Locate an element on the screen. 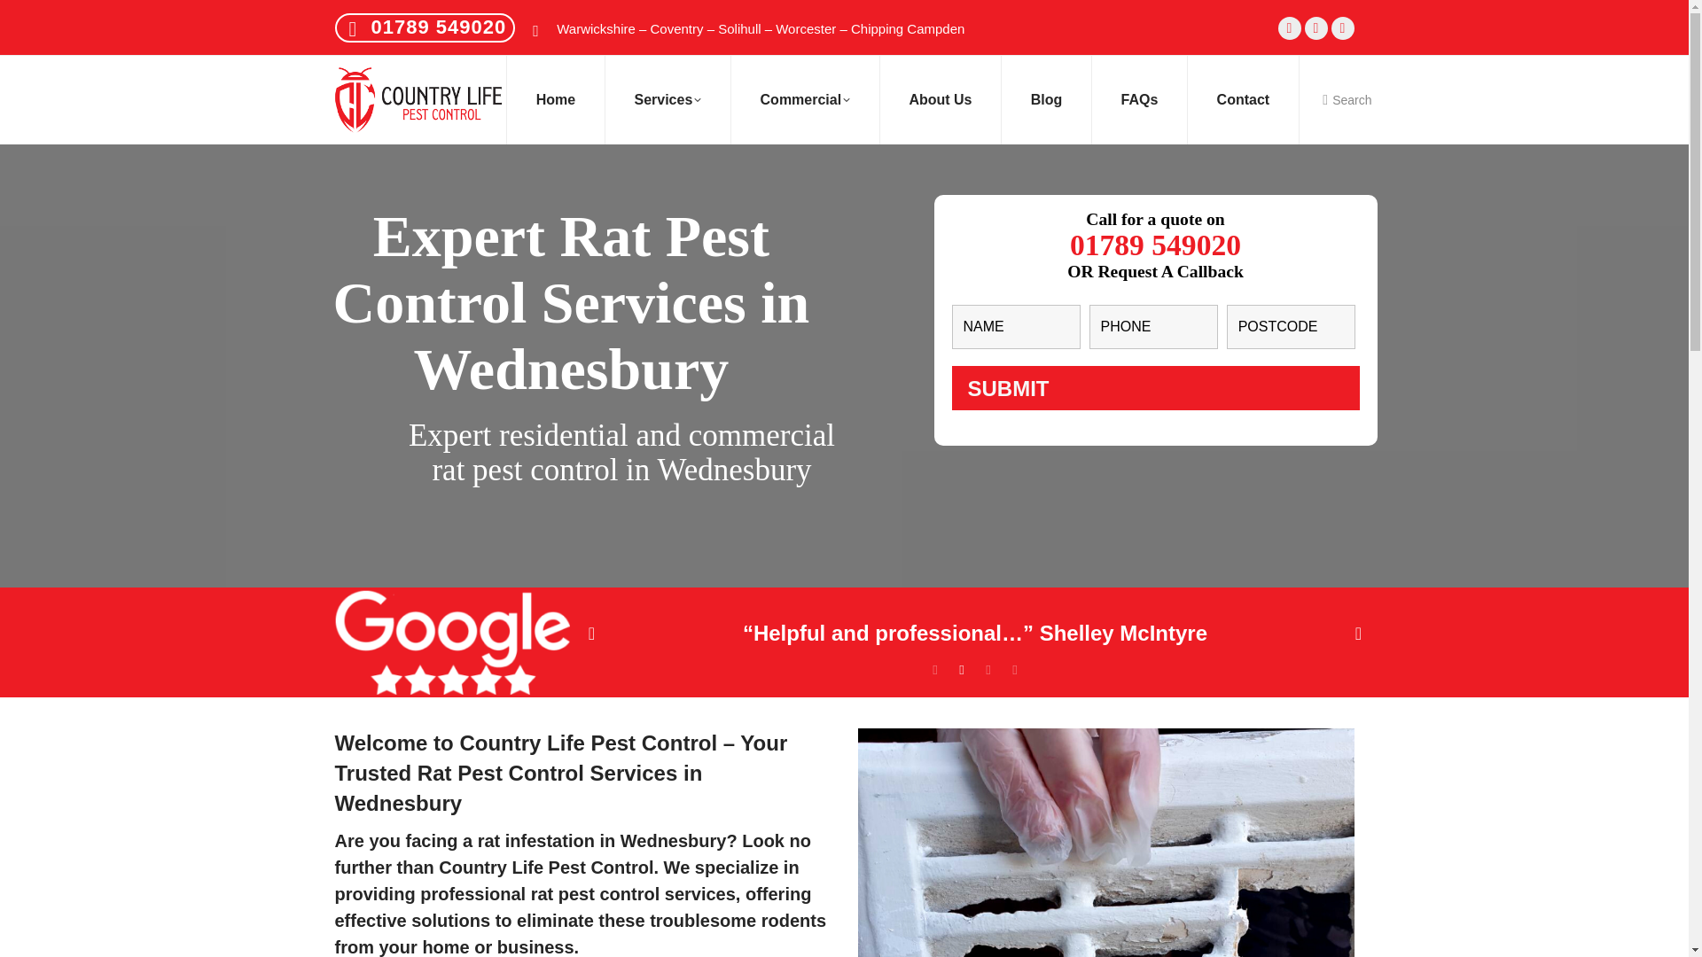 The image size is (1702, 957). 01789 549020 is located at coordinates (438, 27).